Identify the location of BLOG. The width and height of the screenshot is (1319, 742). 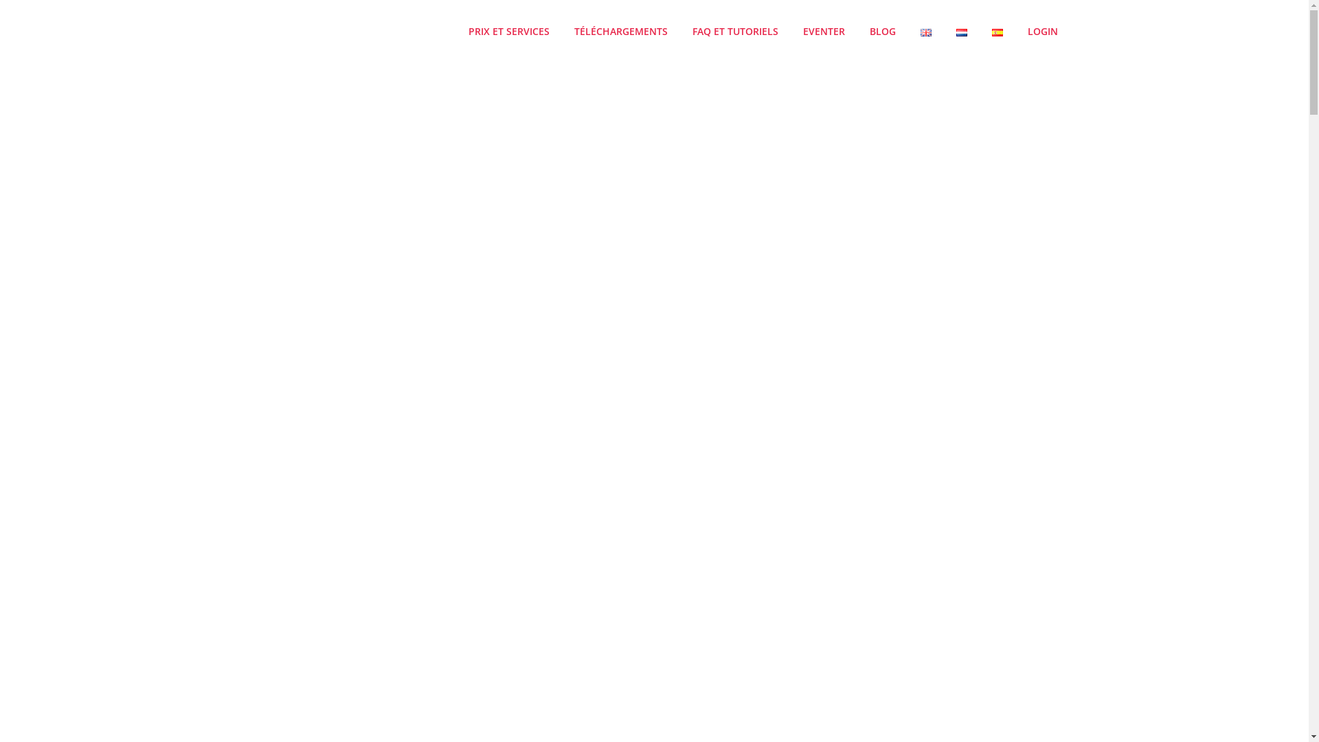
(882, 32).